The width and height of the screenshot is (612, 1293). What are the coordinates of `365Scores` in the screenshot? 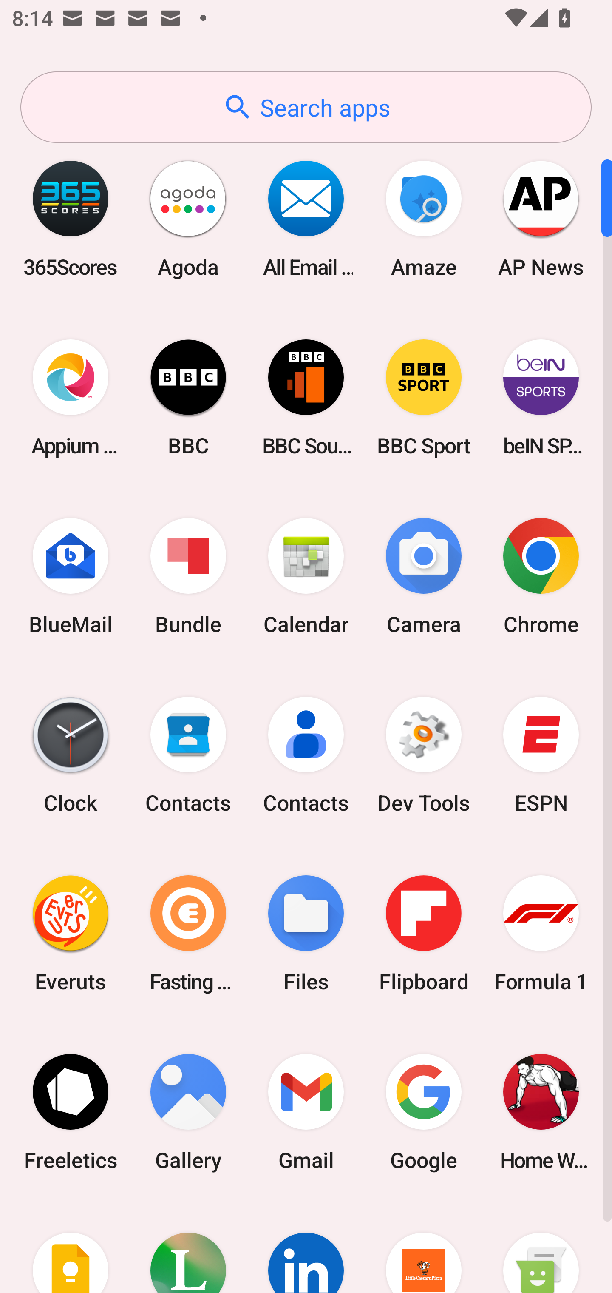 It's located at (71, 219).